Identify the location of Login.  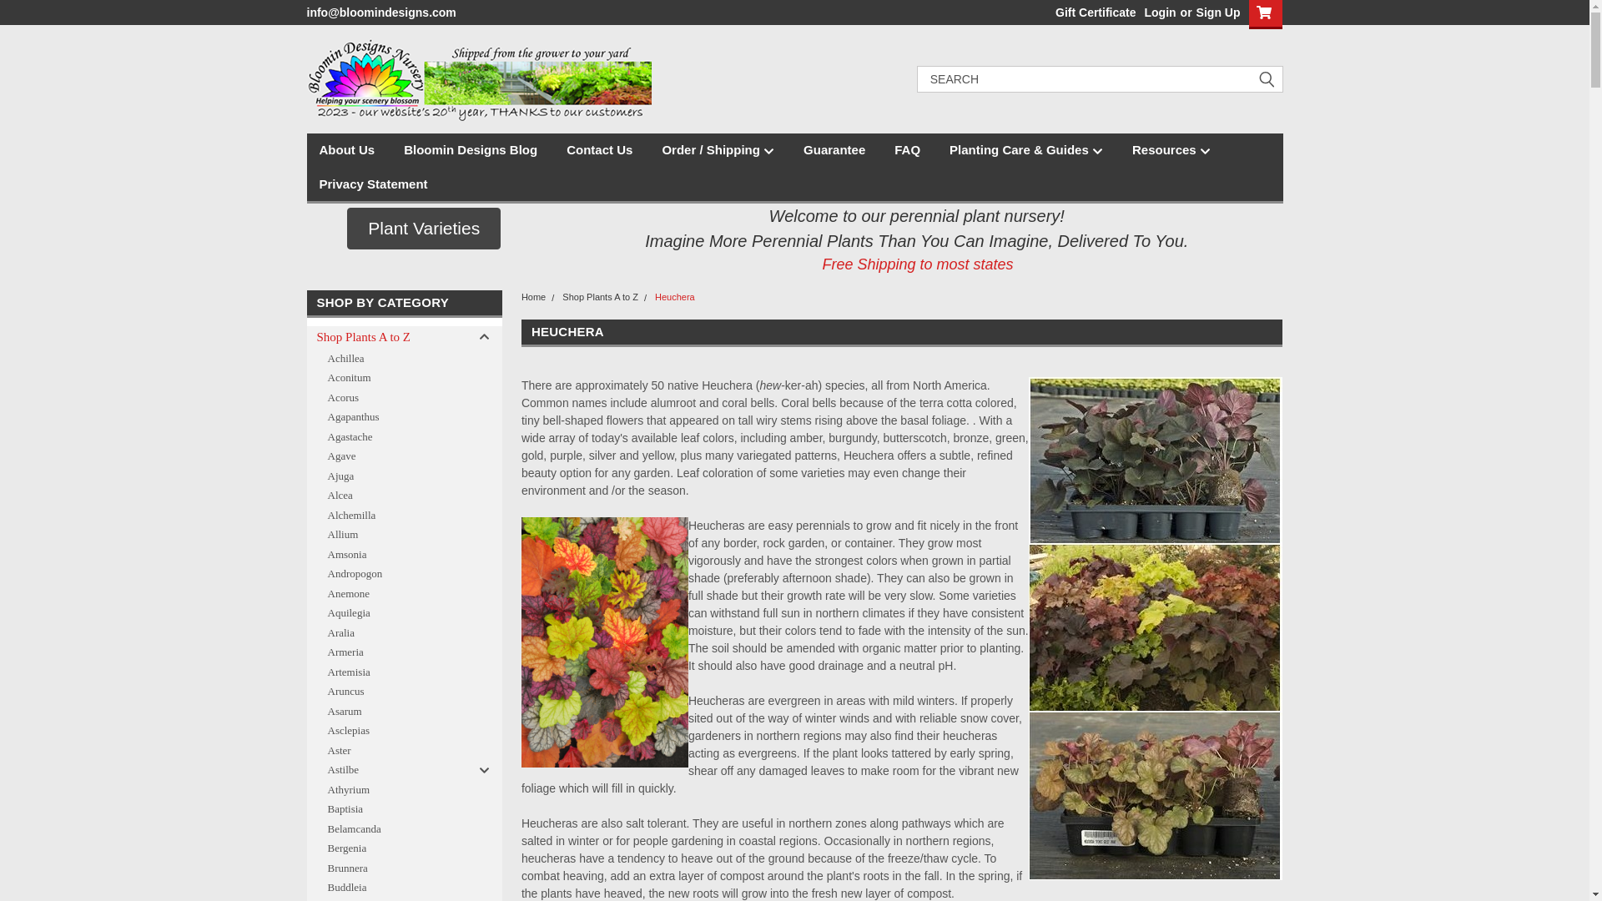
(1160, 13).